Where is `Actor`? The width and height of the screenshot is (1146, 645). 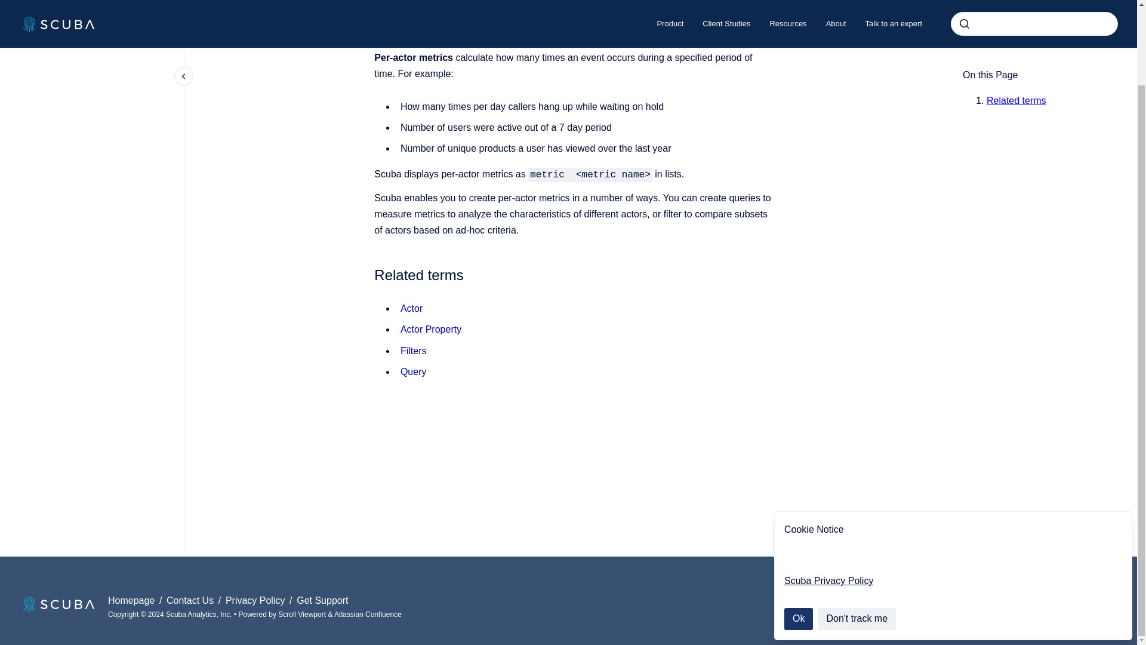 Actor is located at coordinates (411, 308).